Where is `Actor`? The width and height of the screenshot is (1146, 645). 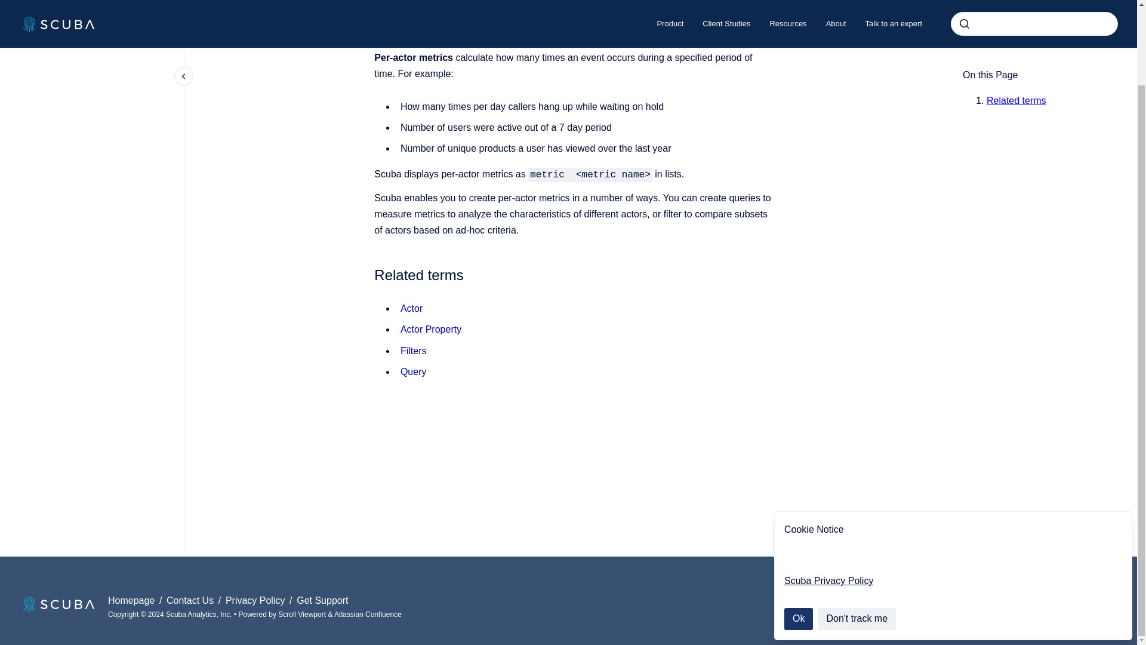 Actor is located at coordinates (411, 308).